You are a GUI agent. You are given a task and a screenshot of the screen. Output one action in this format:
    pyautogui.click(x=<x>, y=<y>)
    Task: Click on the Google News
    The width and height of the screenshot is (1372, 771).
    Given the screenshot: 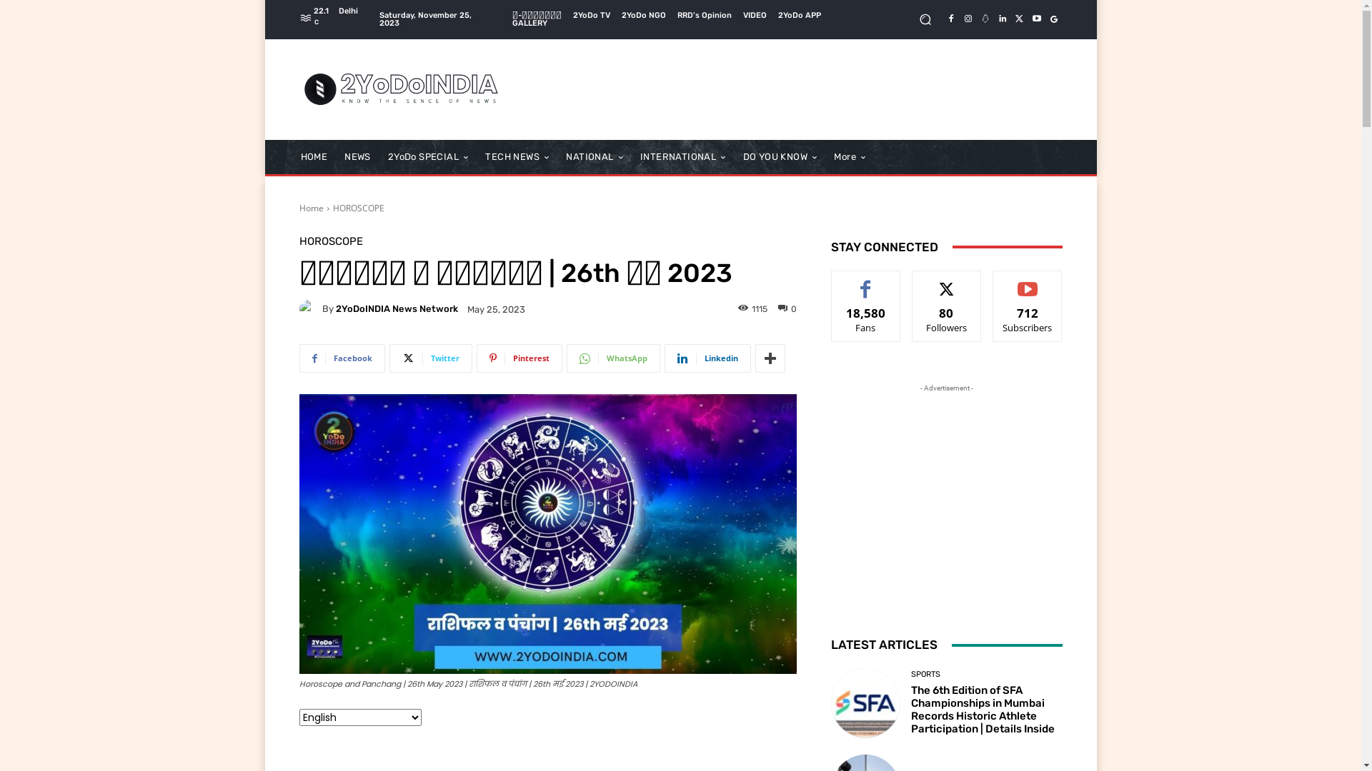 What is the action you would take?
    pyautogui.click(x=1053, y=19)
    